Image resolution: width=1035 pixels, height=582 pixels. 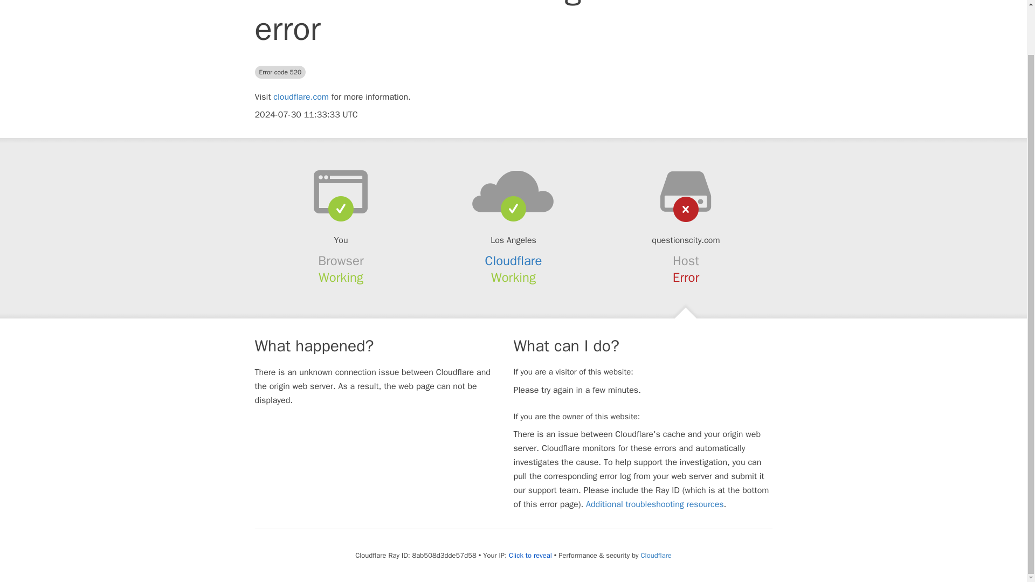 I want to click on Cloudflare, so click(x=514, y=260).